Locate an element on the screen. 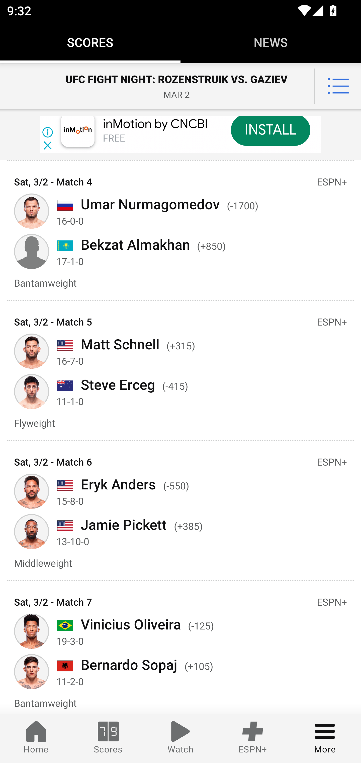 This screenshot has width=361, height=763. Home is located at coordinates (36, 738).